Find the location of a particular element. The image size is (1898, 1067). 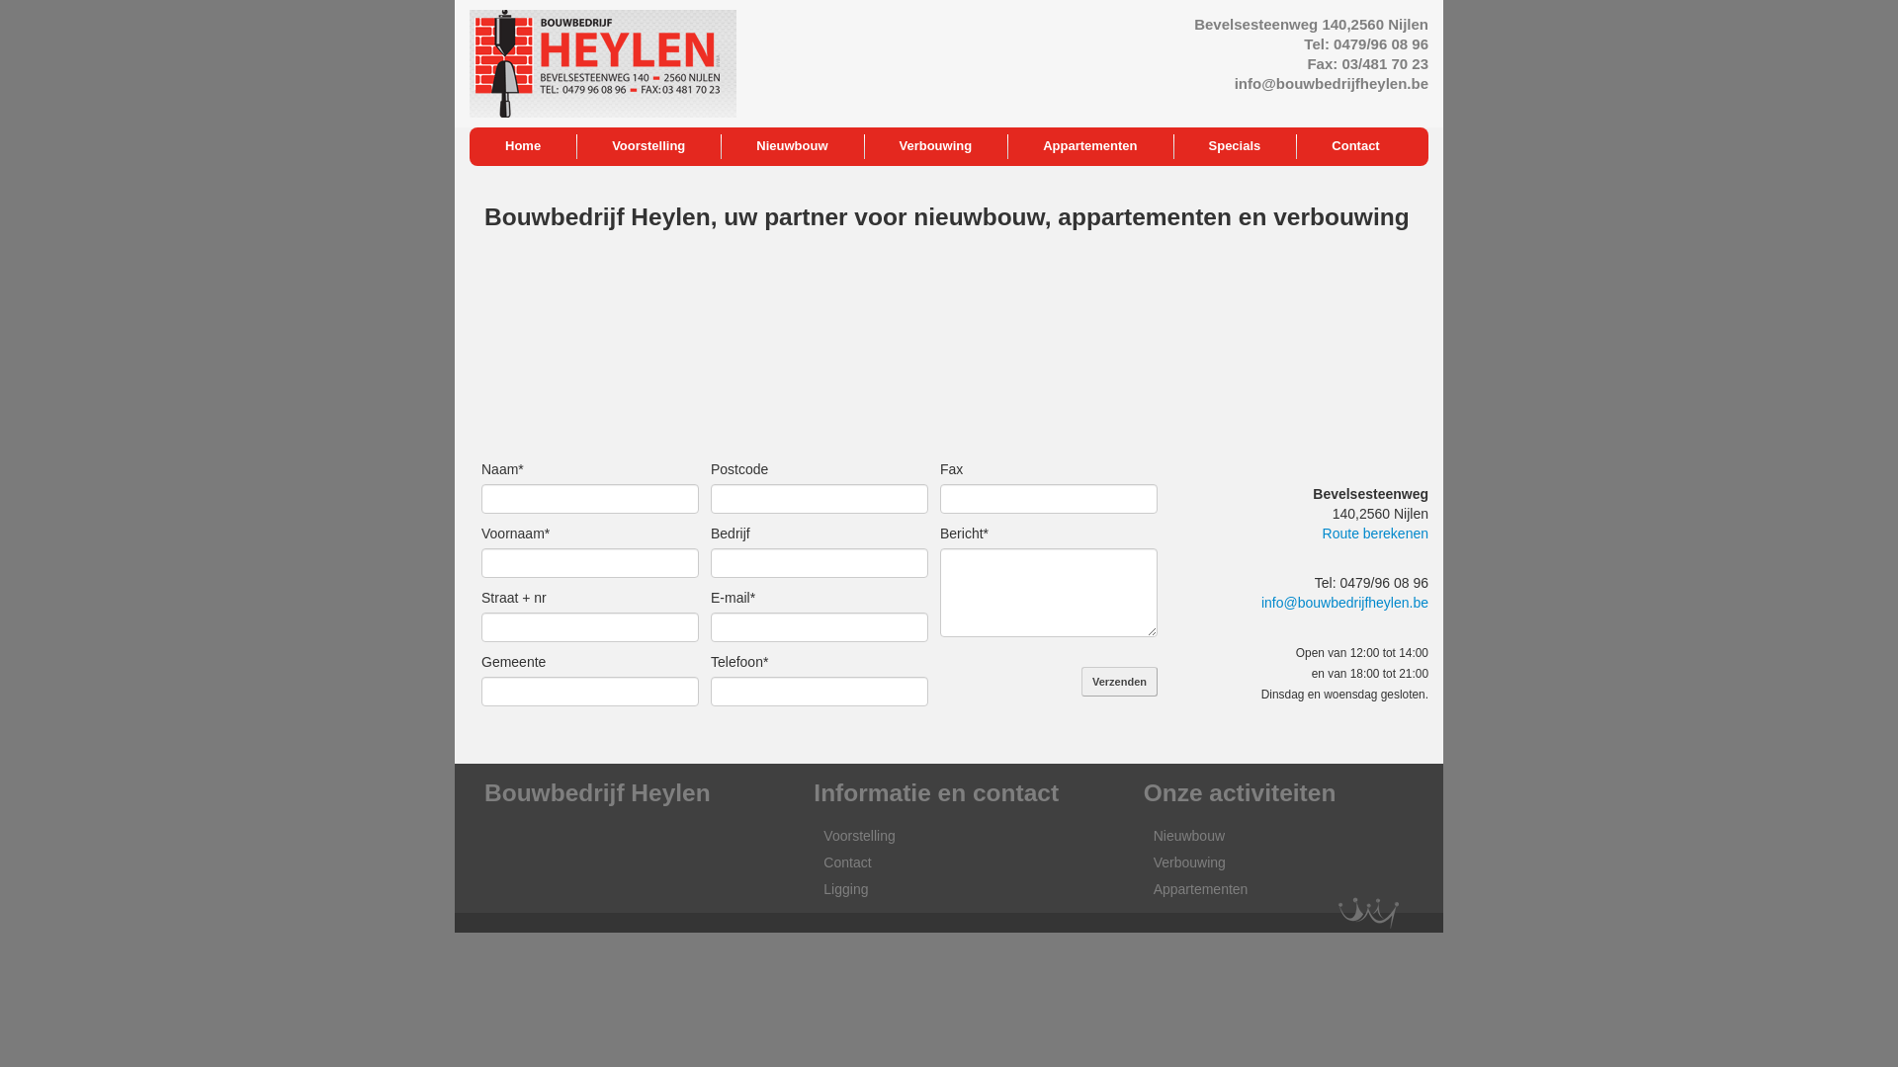

Ligging is located at coordinates (846, 889).